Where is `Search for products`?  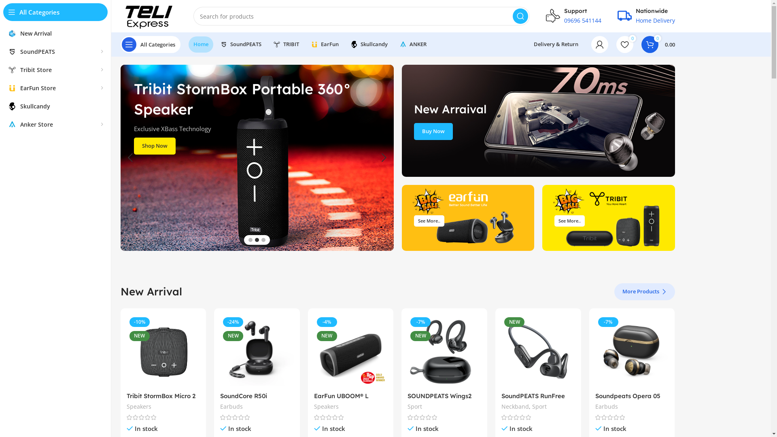 Search for products is located at coordinates (362, 16).